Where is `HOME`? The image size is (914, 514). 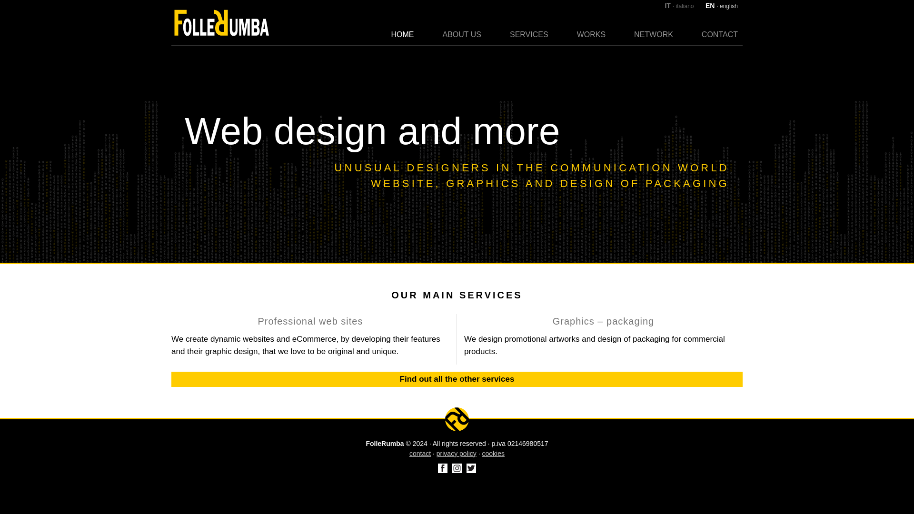
HOME is located at coordinates (403, 33).